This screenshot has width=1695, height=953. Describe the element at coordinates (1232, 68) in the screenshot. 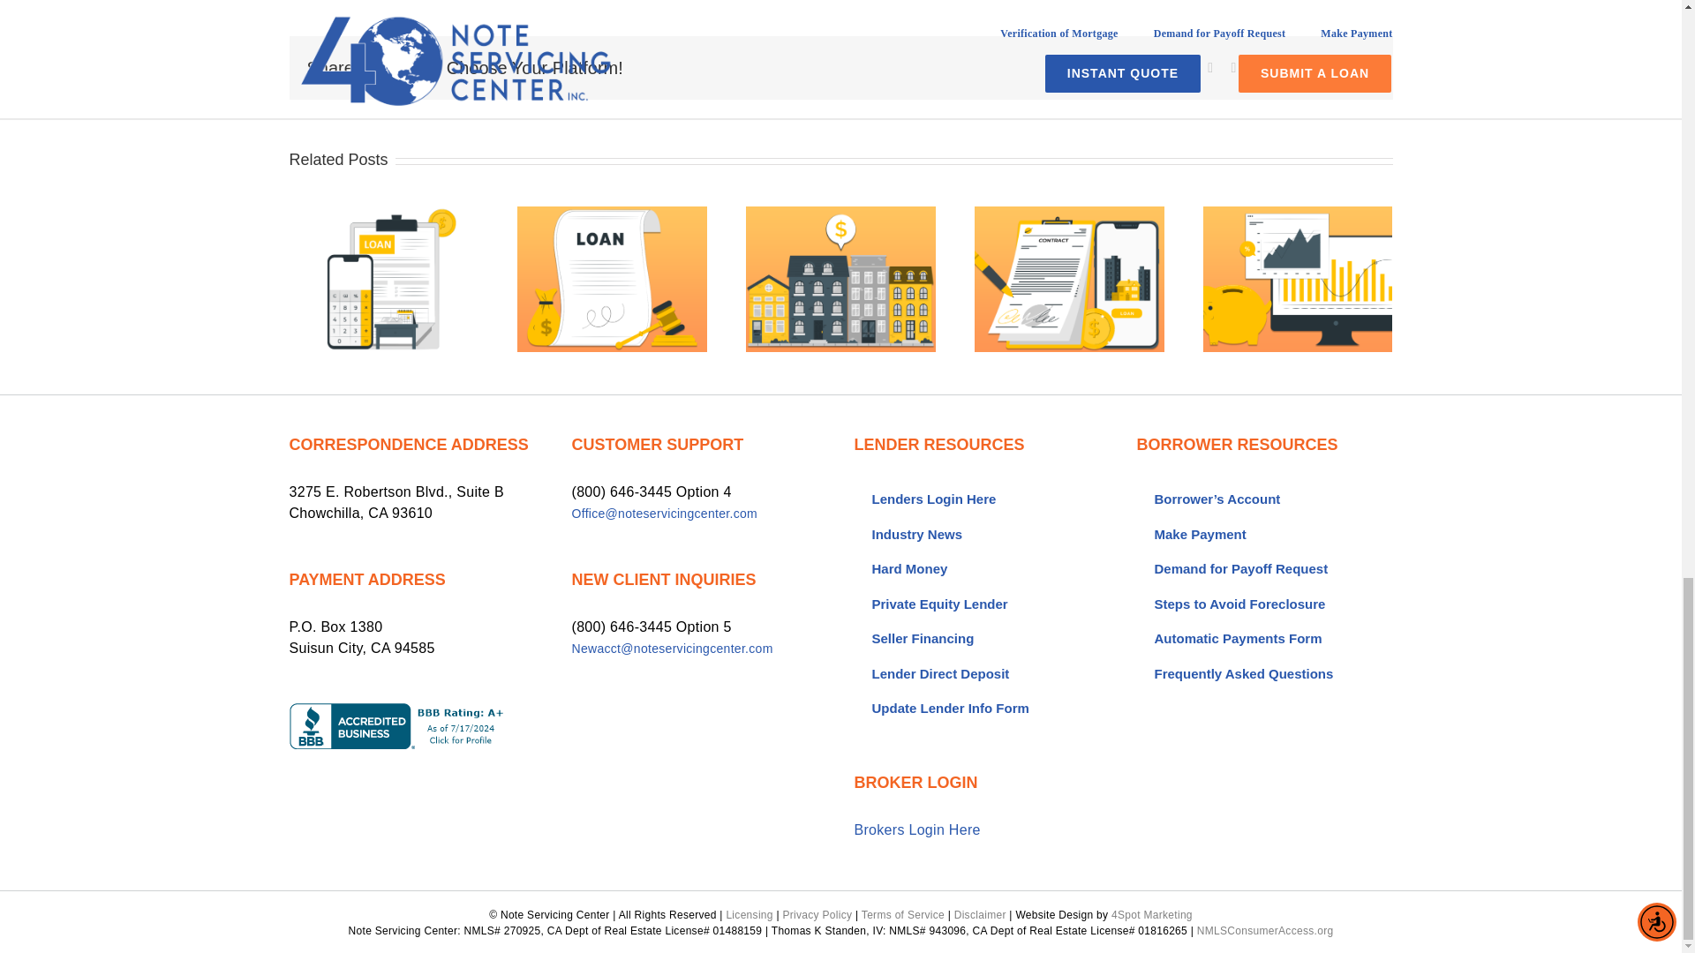

I see `Reddit` at that location.